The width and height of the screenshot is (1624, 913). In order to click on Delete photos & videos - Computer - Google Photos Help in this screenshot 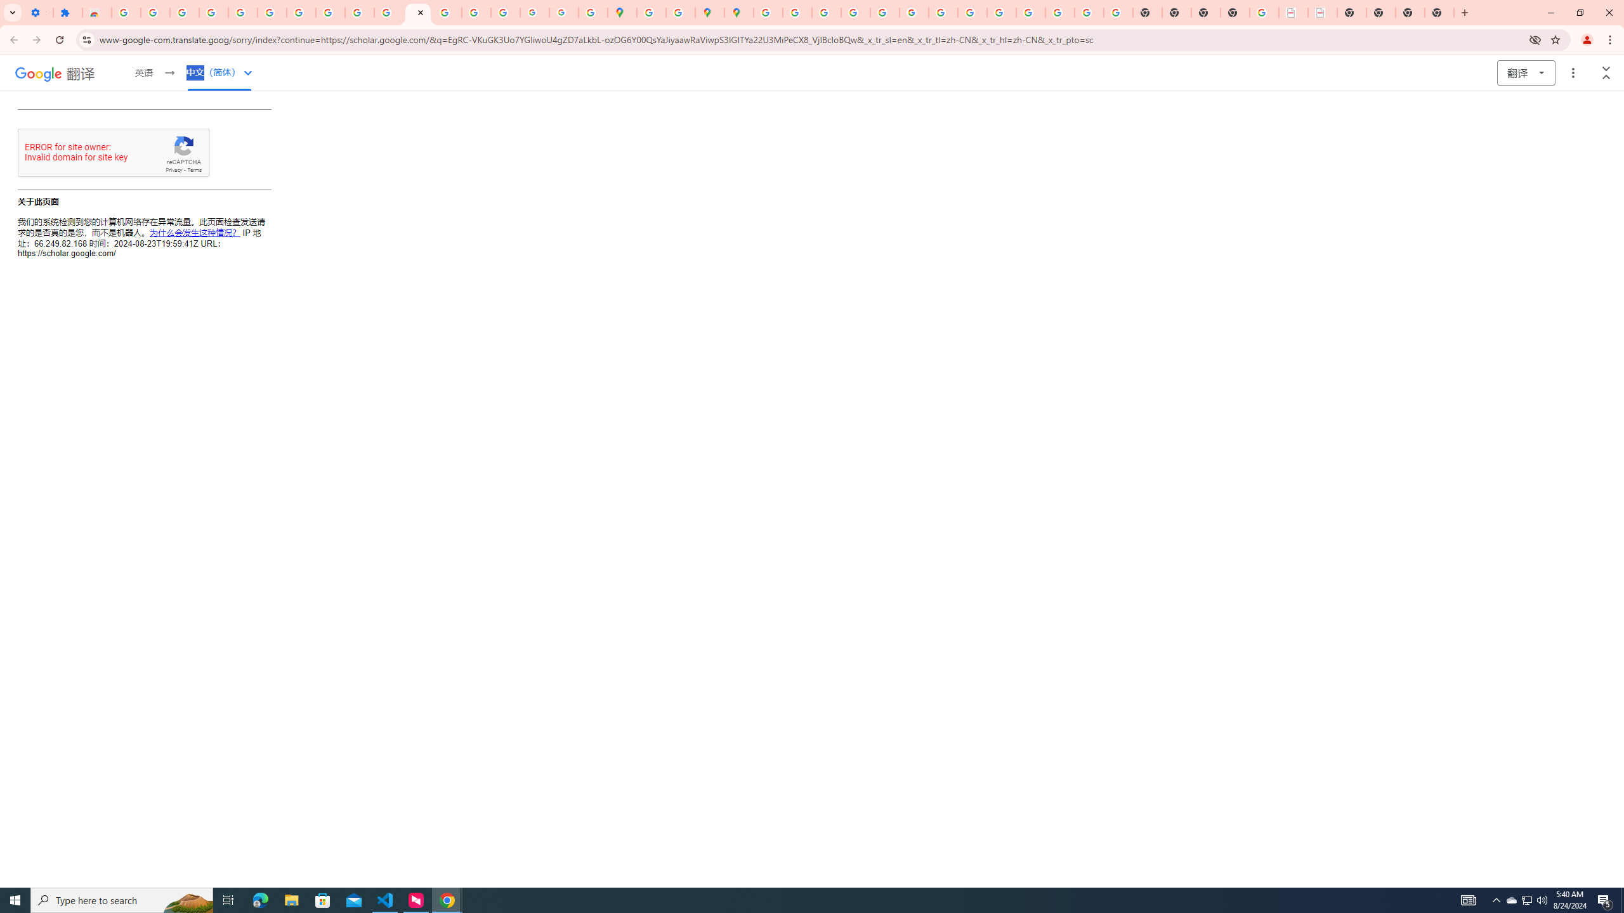, I will do `click(184, 13)`.